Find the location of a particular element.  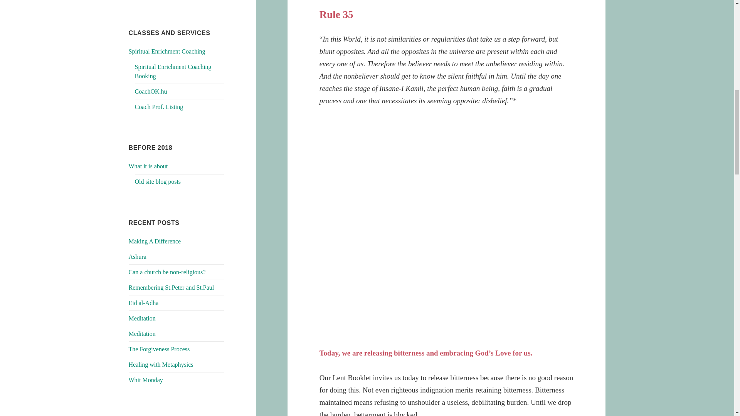

Remembering St.Peter and St.Paul is located at coordinates (172, 287).